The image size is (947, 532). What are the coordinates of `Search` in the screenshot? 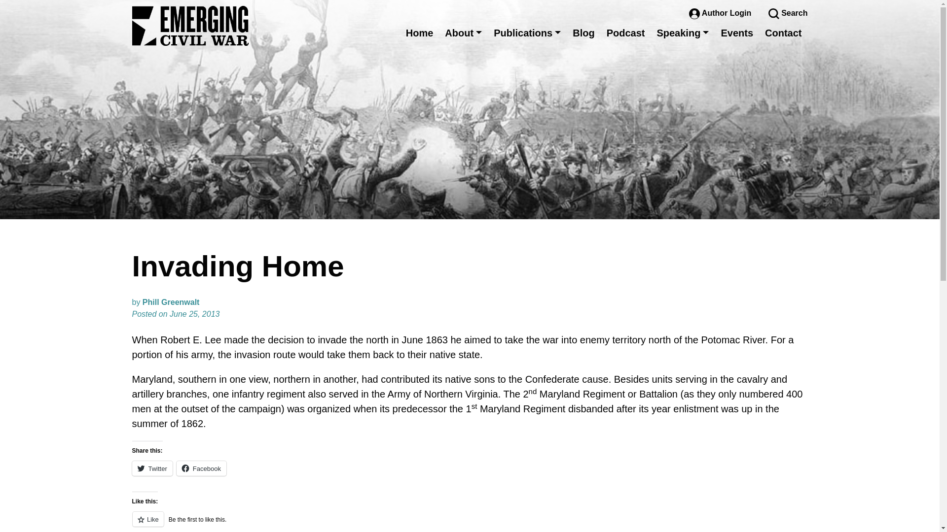 It's located at (788, 13).